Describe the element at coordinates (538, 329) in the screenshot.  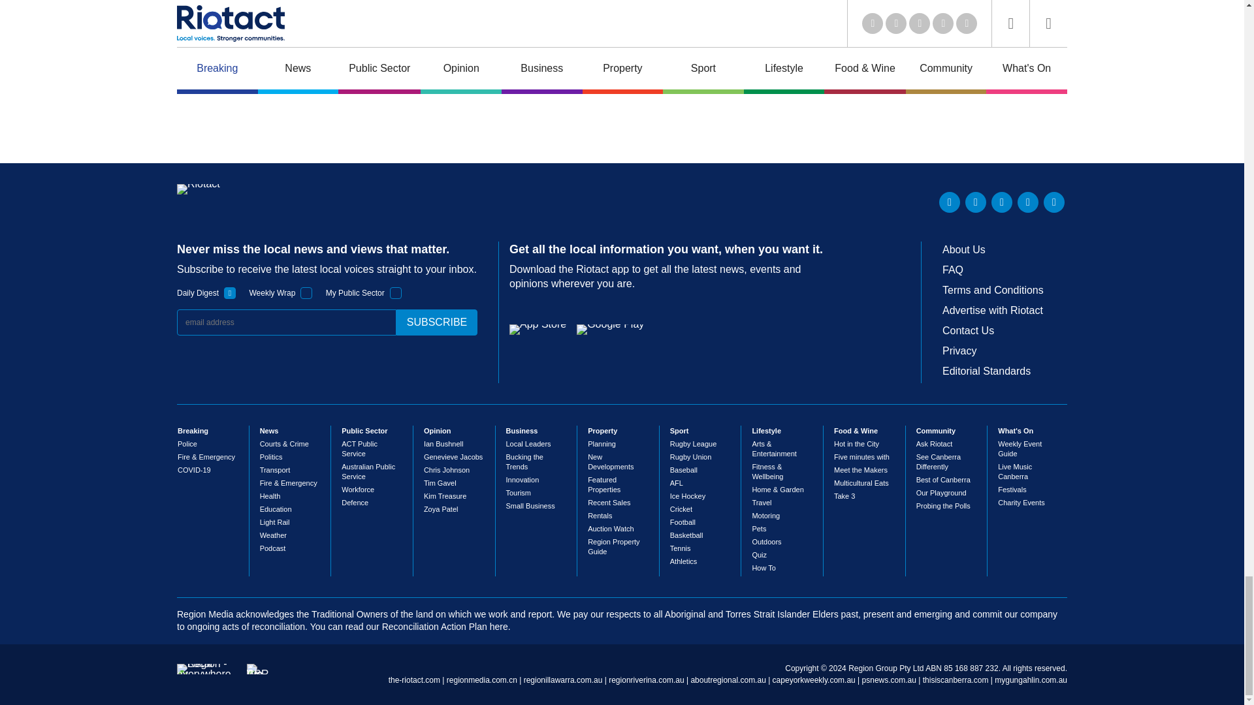
I see `App Store` at that location.